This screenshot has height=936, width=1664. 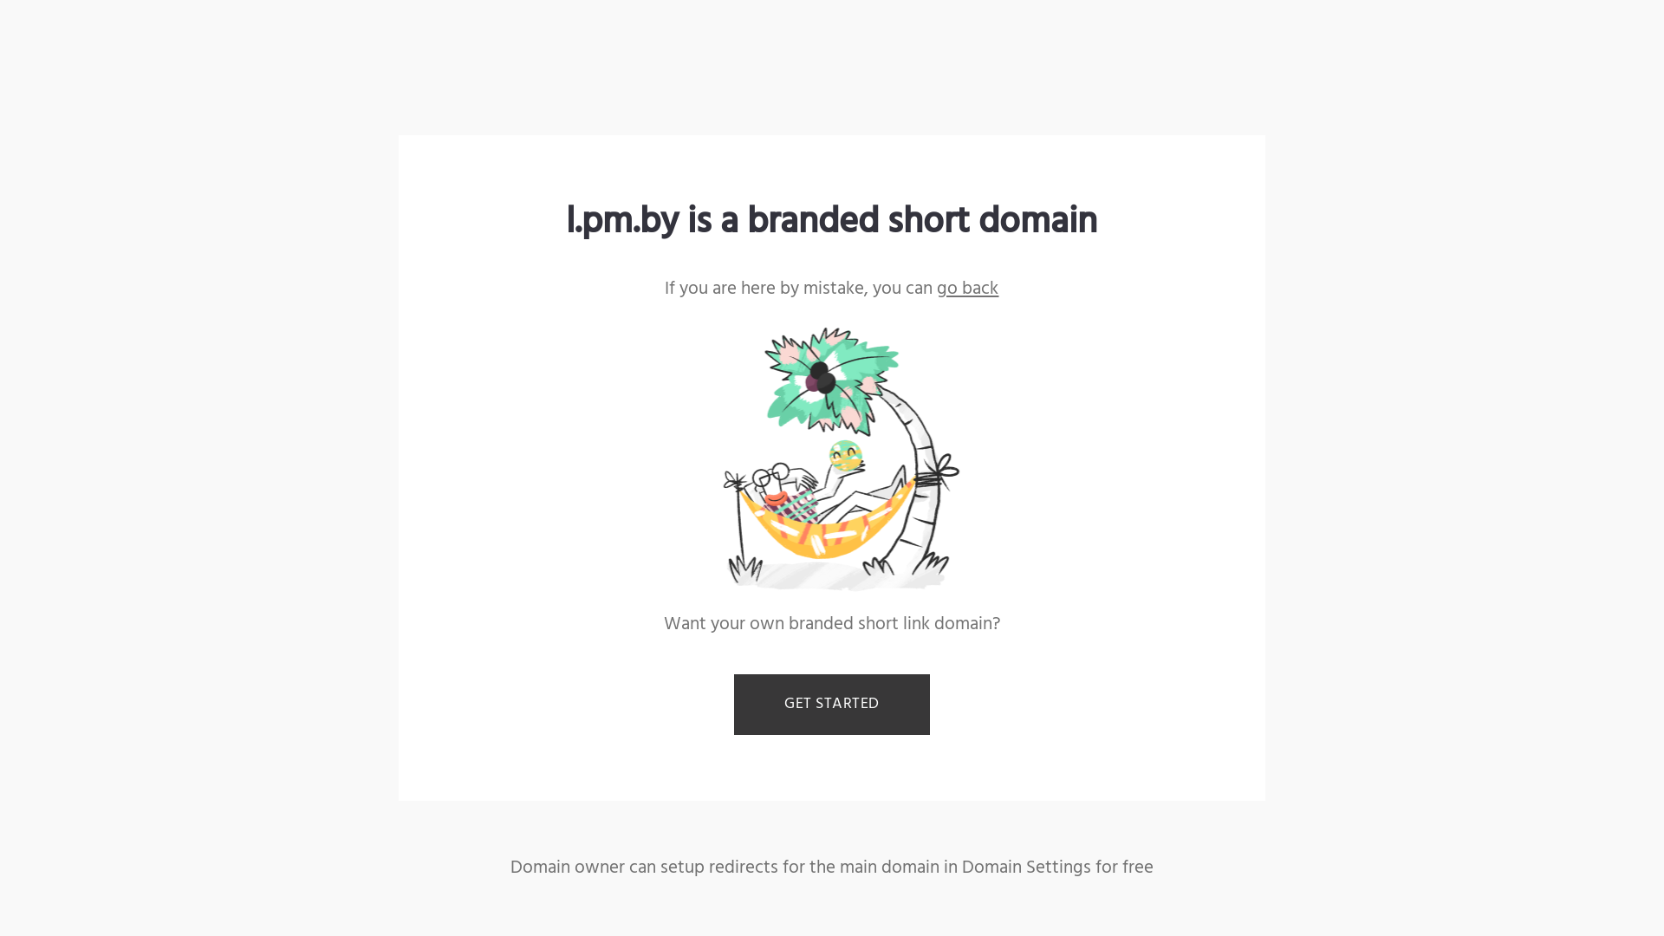 I want to click on go back, so click(x=967, y=289).